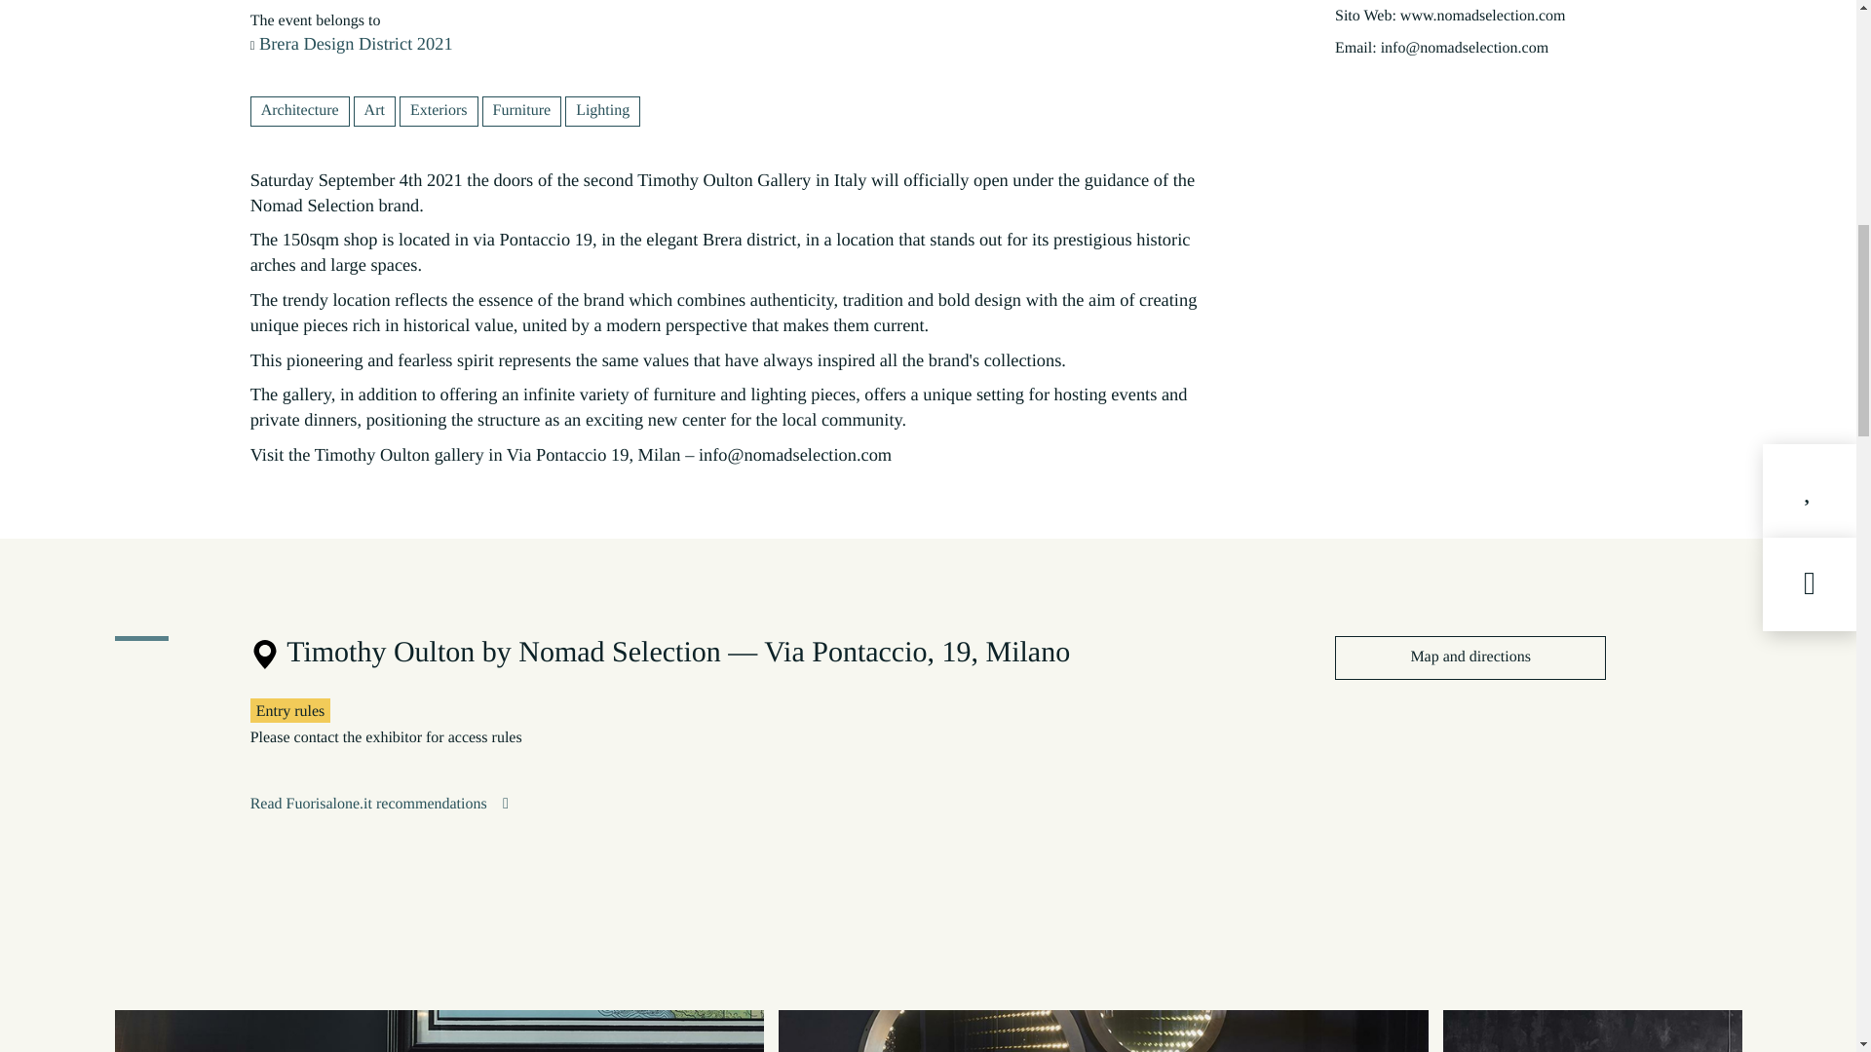 The width and height of the screenshot is (1871, 1052). What do you see at coordinates (1160, 128) in the screenshot?
I see `qui` at bounding box center [1160, 128].